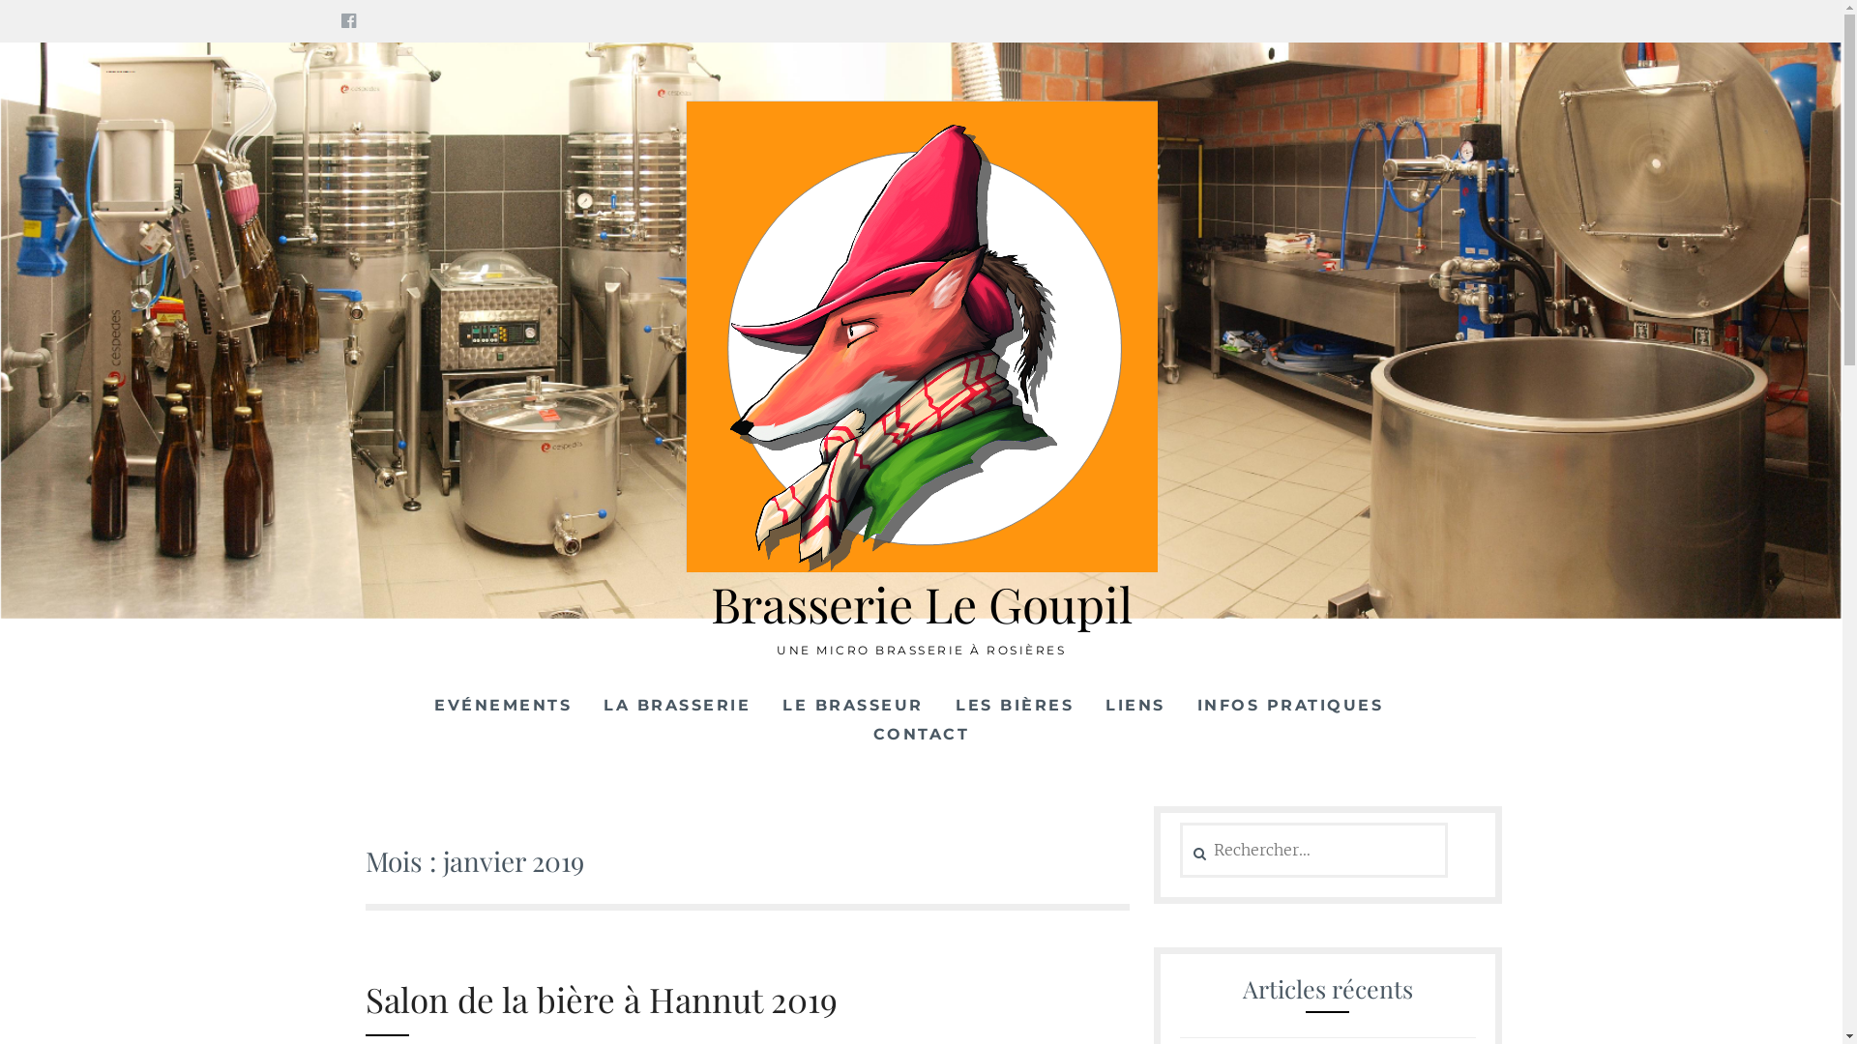  What do you see at coordinates (348, 21) in the screenshot?
I see `Facebook` at bounding box center [348, 21].